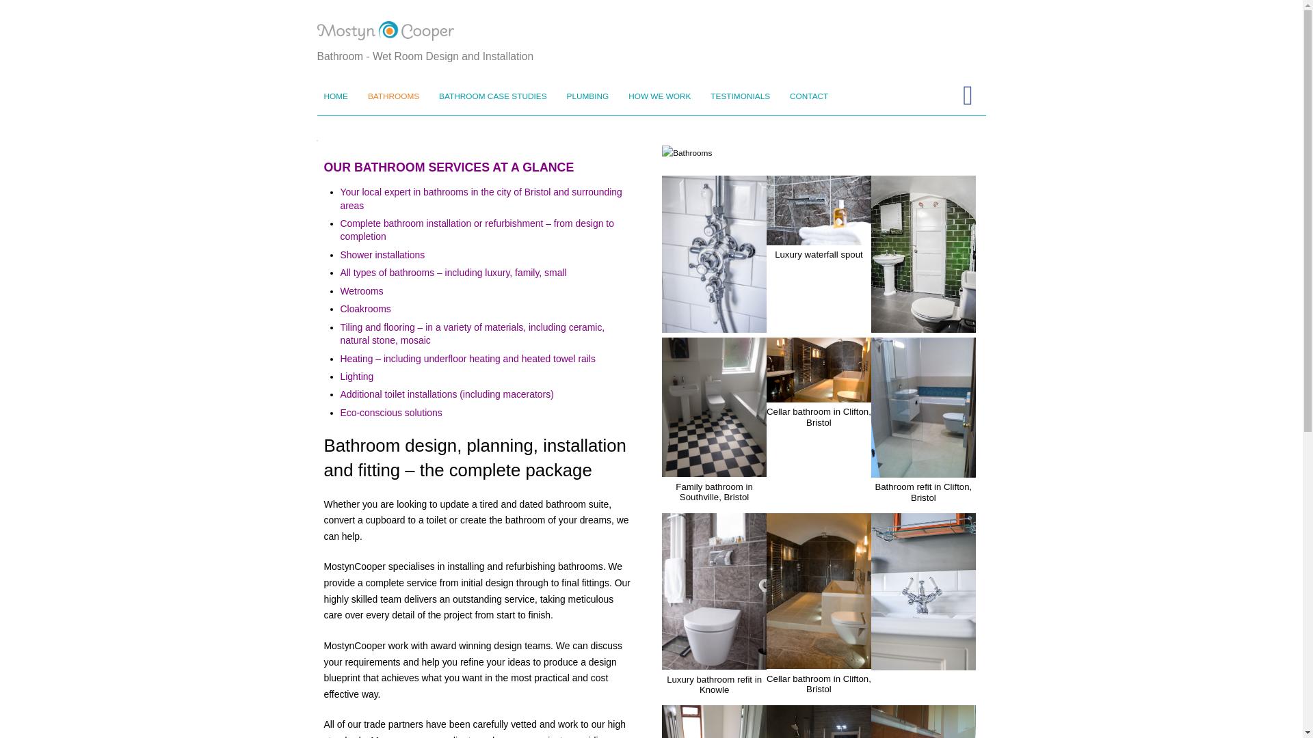 The image size is (1313, 738). What do you see at coordinates (819, 236) in the screenshot?
I see `Luxury waterfall spout` at bounding box center [819, 236].